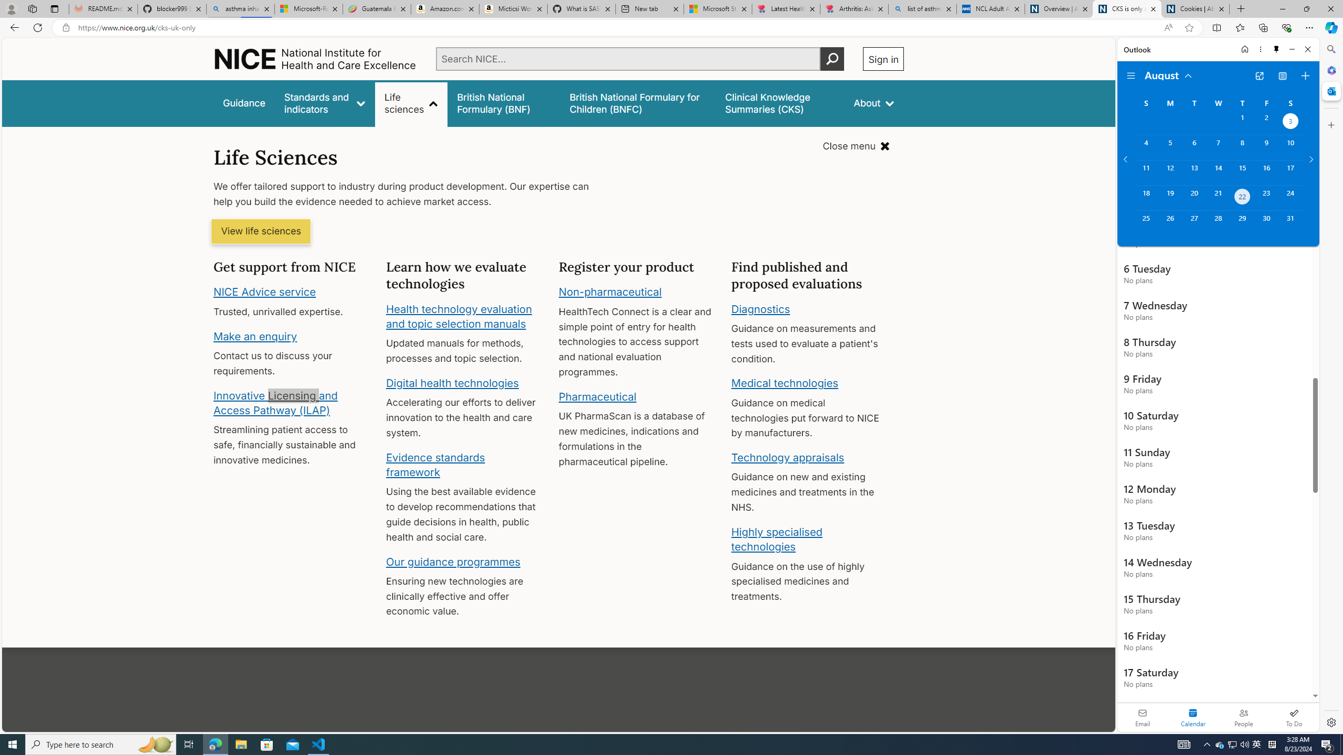  Describe the element at coordinates (1193, 147) in the screenshot. I see `Tuesday, August 6, 2024. ` at that location.